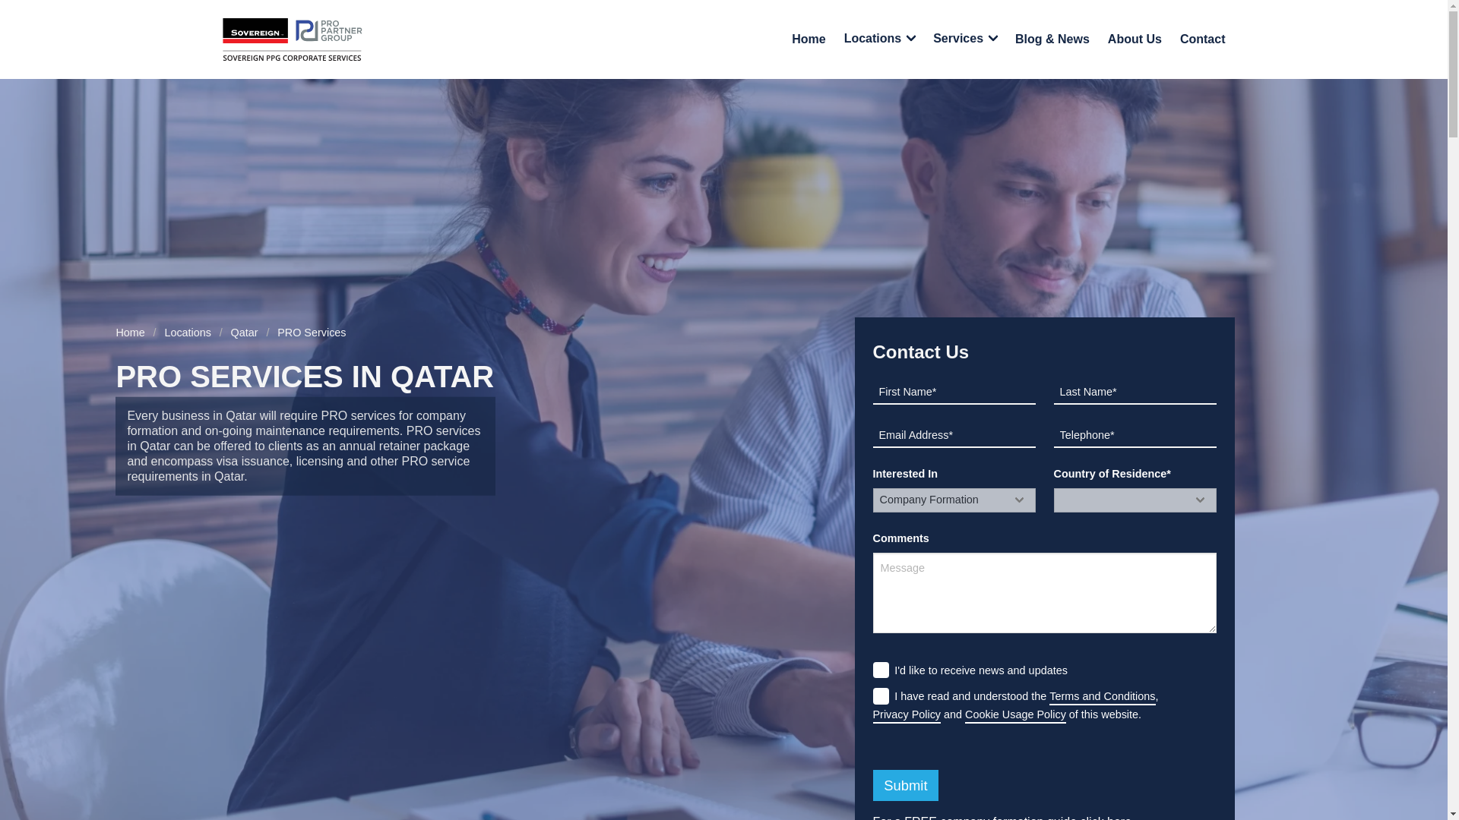 The width and height of the screenshot is (1459, 820). I want to click on Privacy Policy, so click(907, 715).